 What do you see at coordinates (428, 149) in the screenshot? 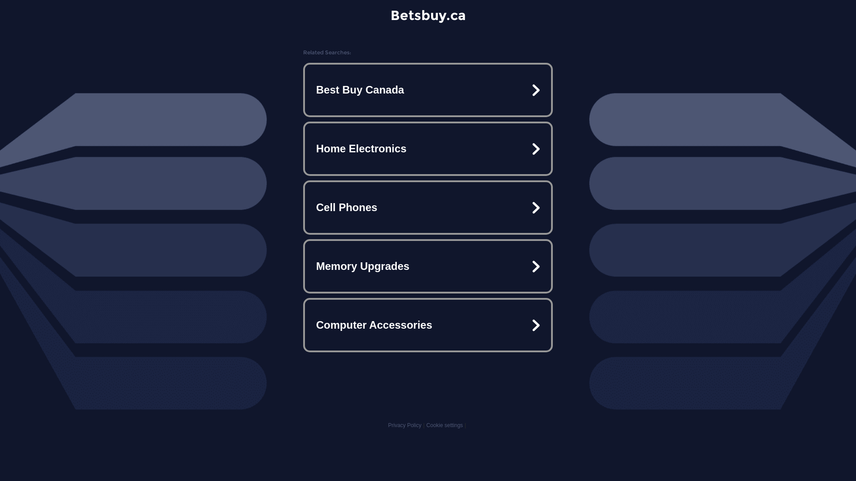
I see `Home Electronics` at bounding box center [428, 149].